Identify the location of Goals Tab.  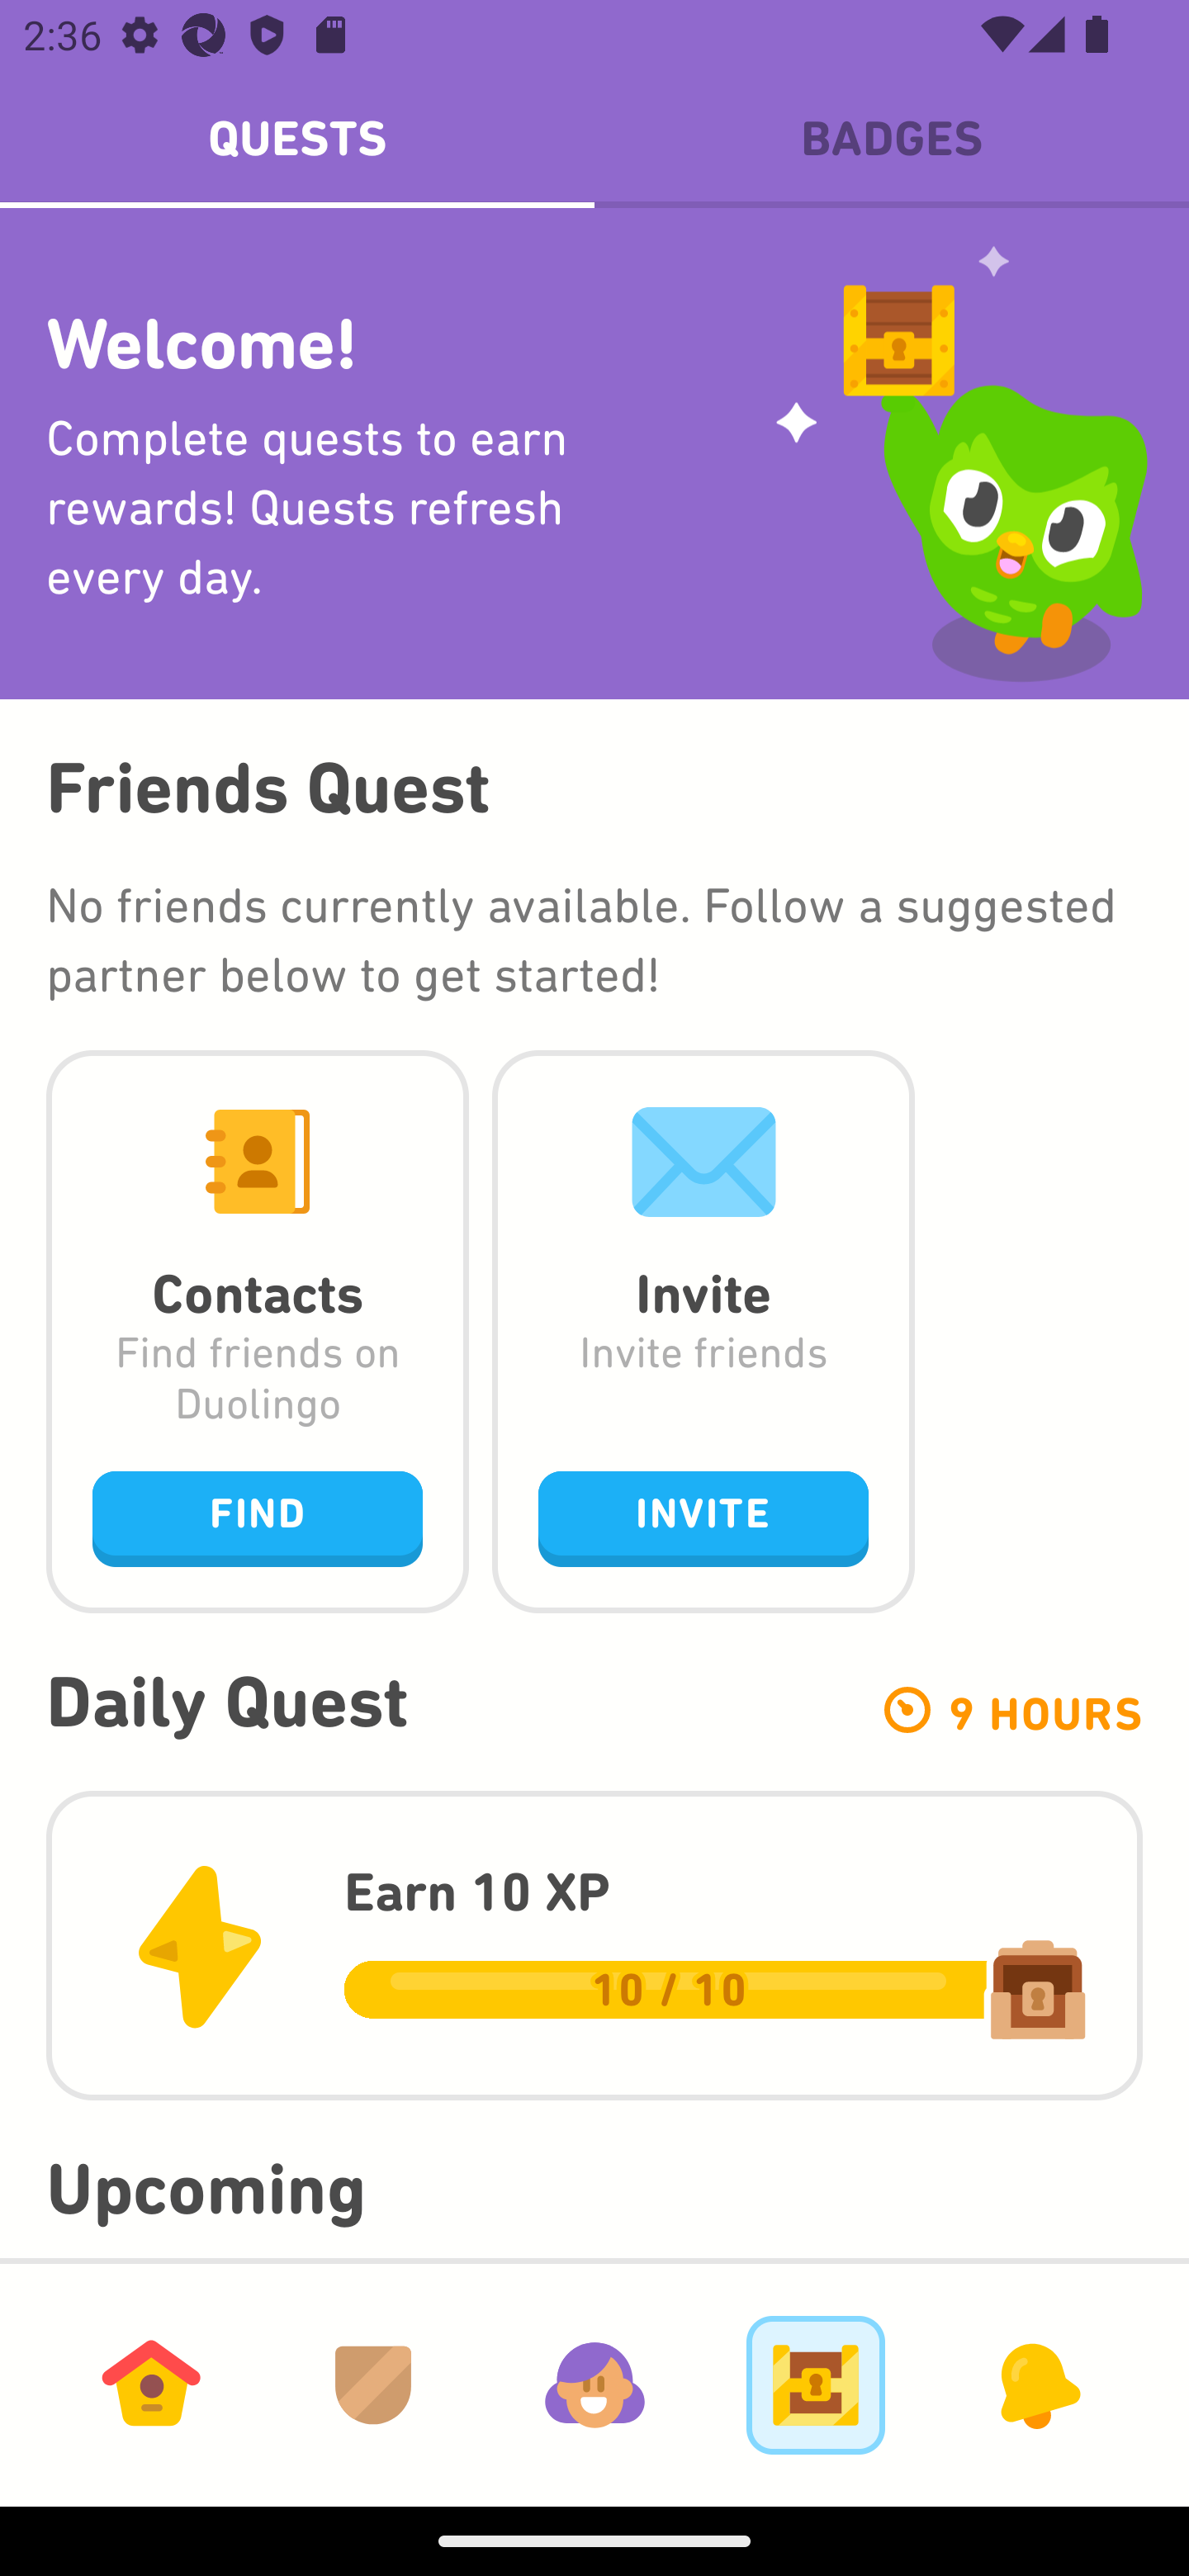
(816, 2384).